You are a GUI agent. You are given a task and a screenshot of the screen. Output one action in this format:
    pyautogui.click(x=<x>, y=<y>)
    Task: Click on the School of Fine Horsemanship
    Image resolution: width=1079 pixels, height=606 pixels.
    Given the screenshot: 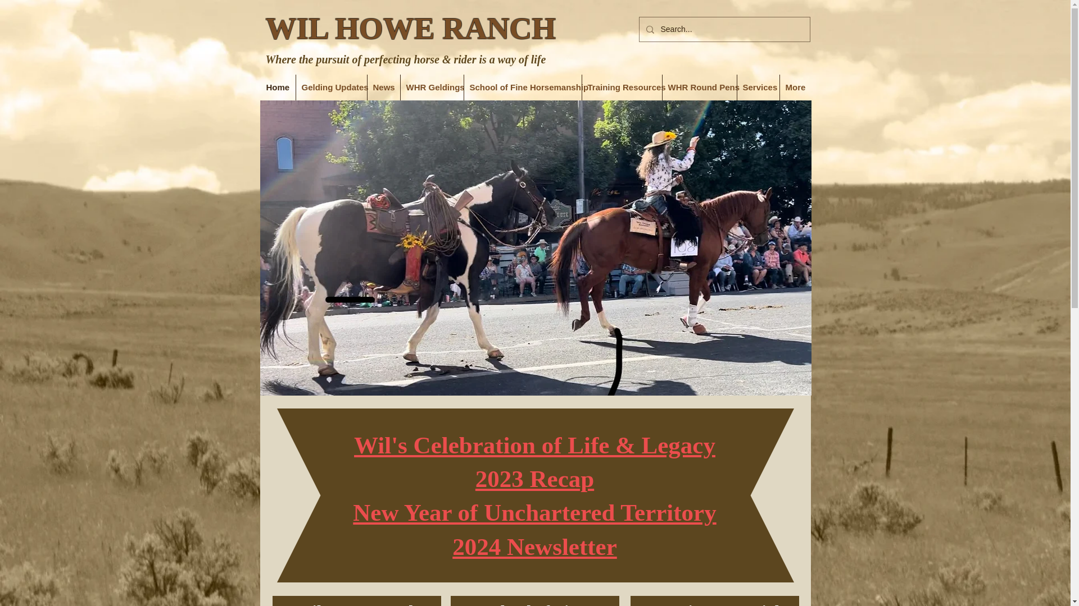 What is the action you would take?
    pyautogui.click(x=523, y=88)
    